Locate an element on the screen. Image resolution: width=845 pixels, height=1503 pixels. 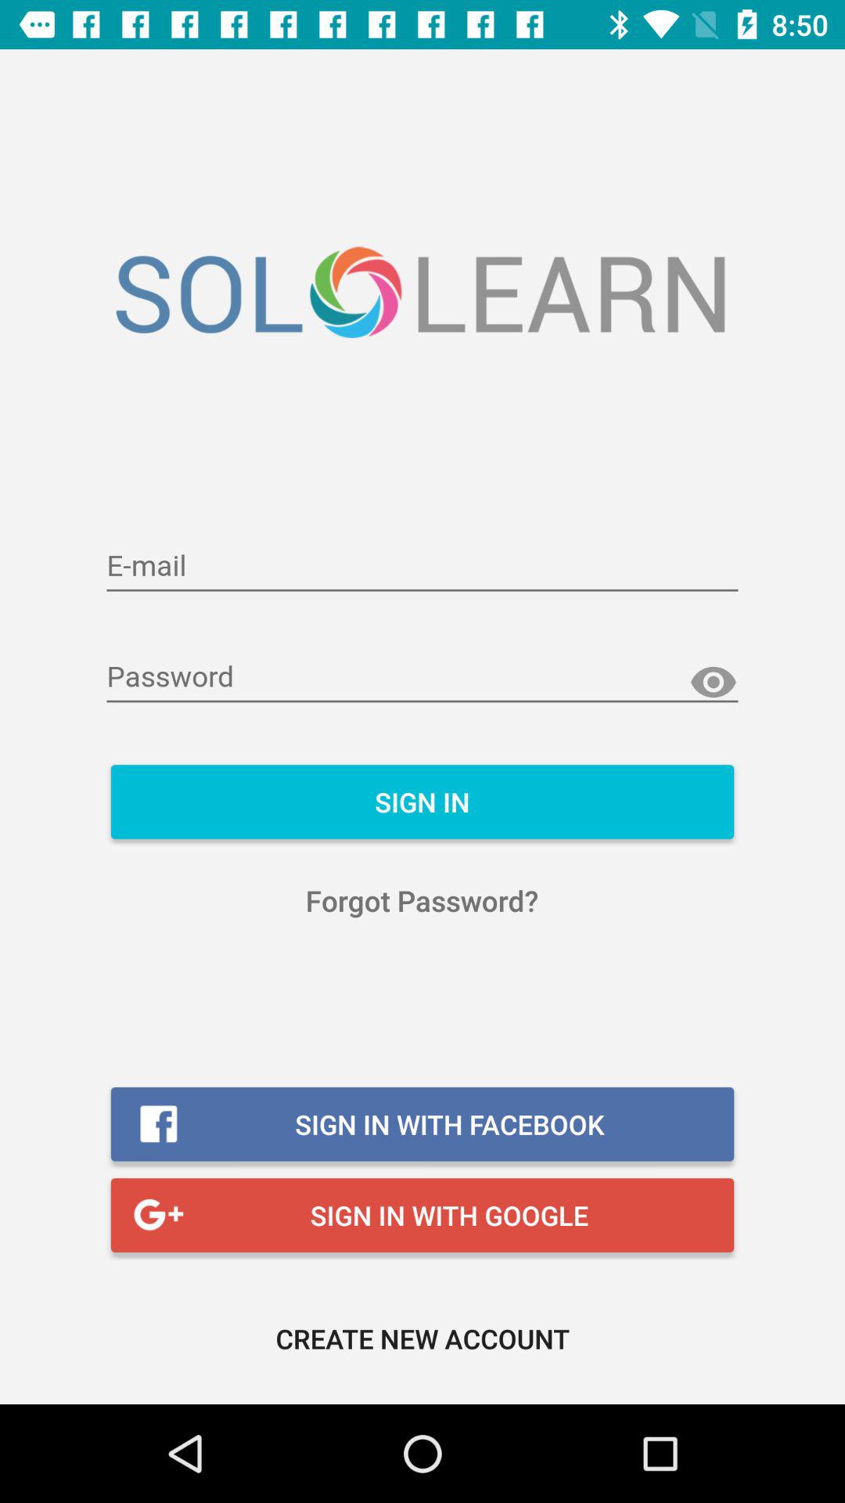
enter your password is located at coordinates (422, 678).